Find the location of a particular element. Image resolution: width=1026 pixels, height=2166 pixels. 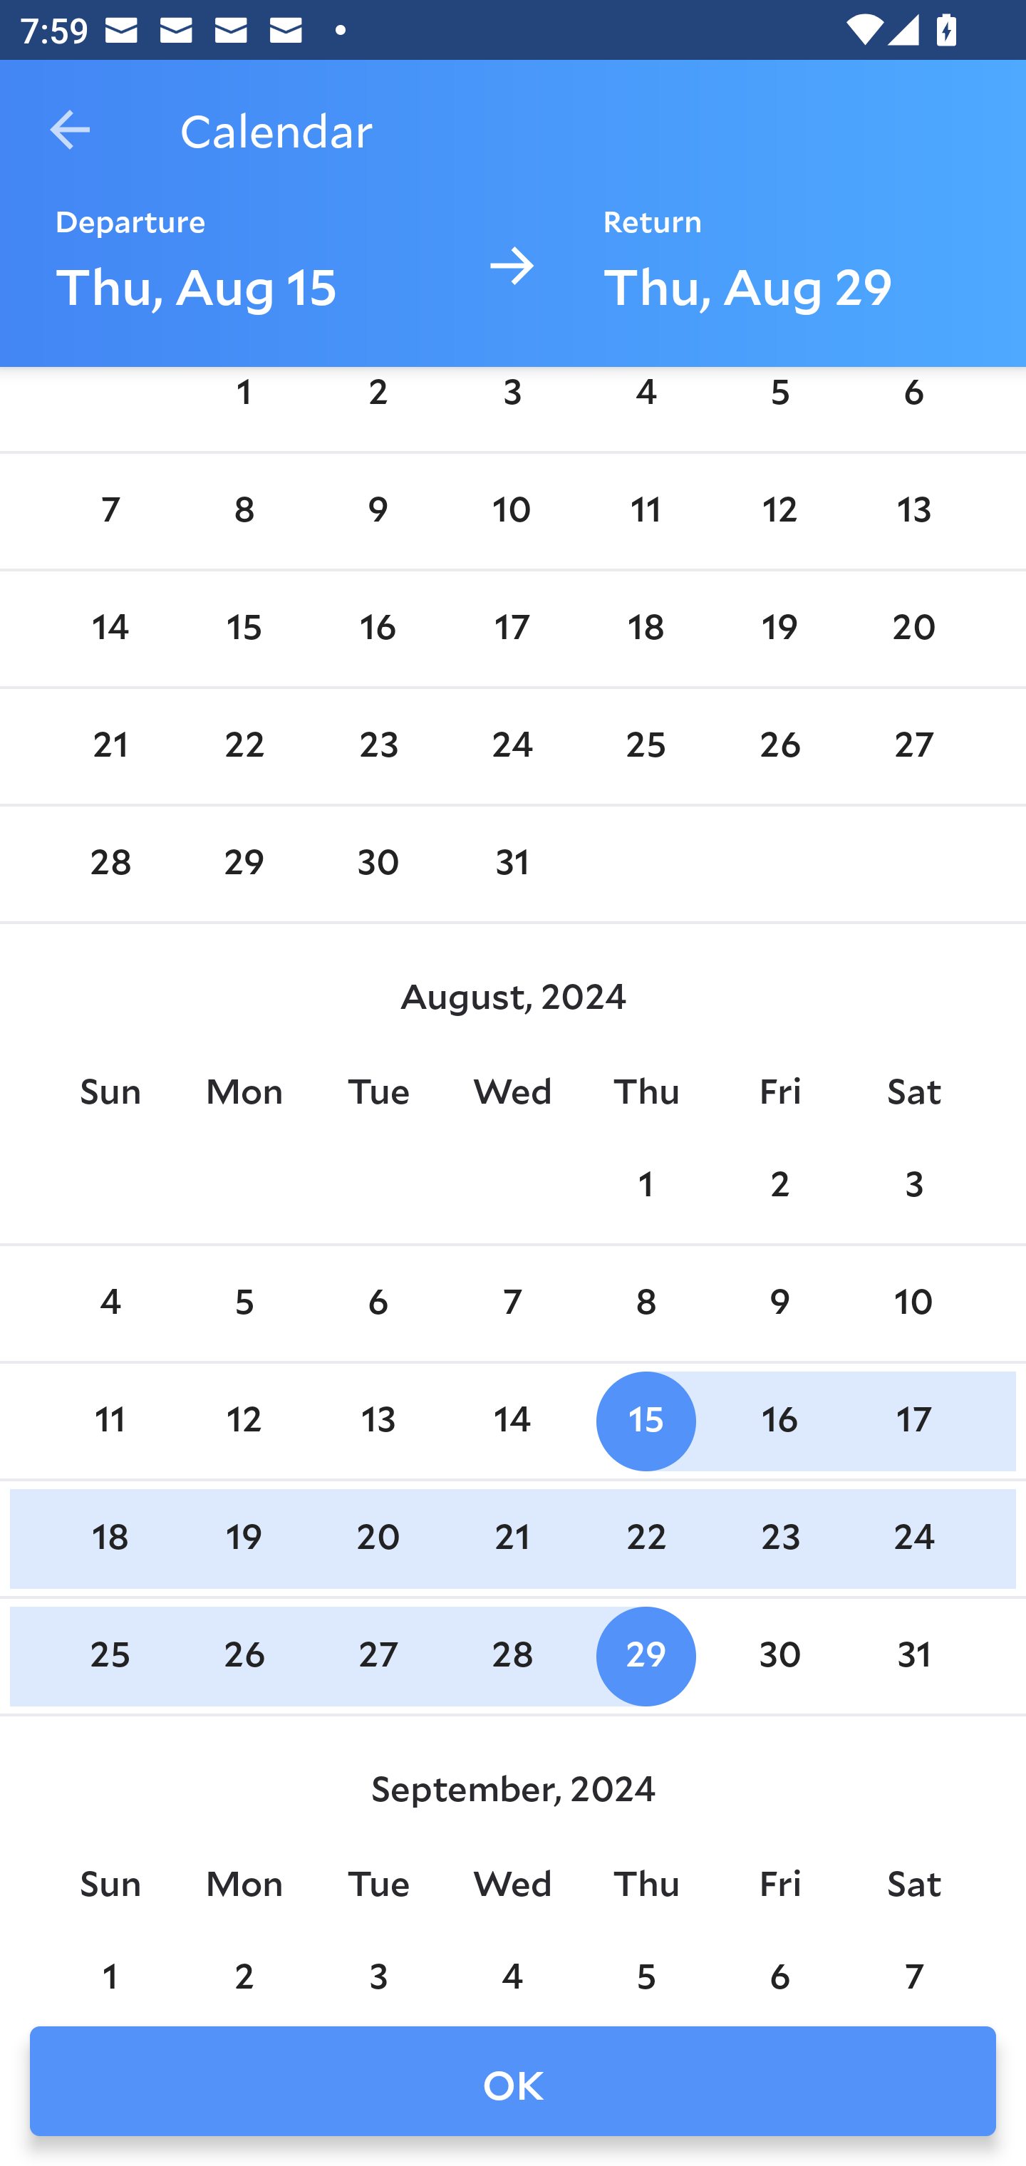

17 is located at coordinates (512, 628).